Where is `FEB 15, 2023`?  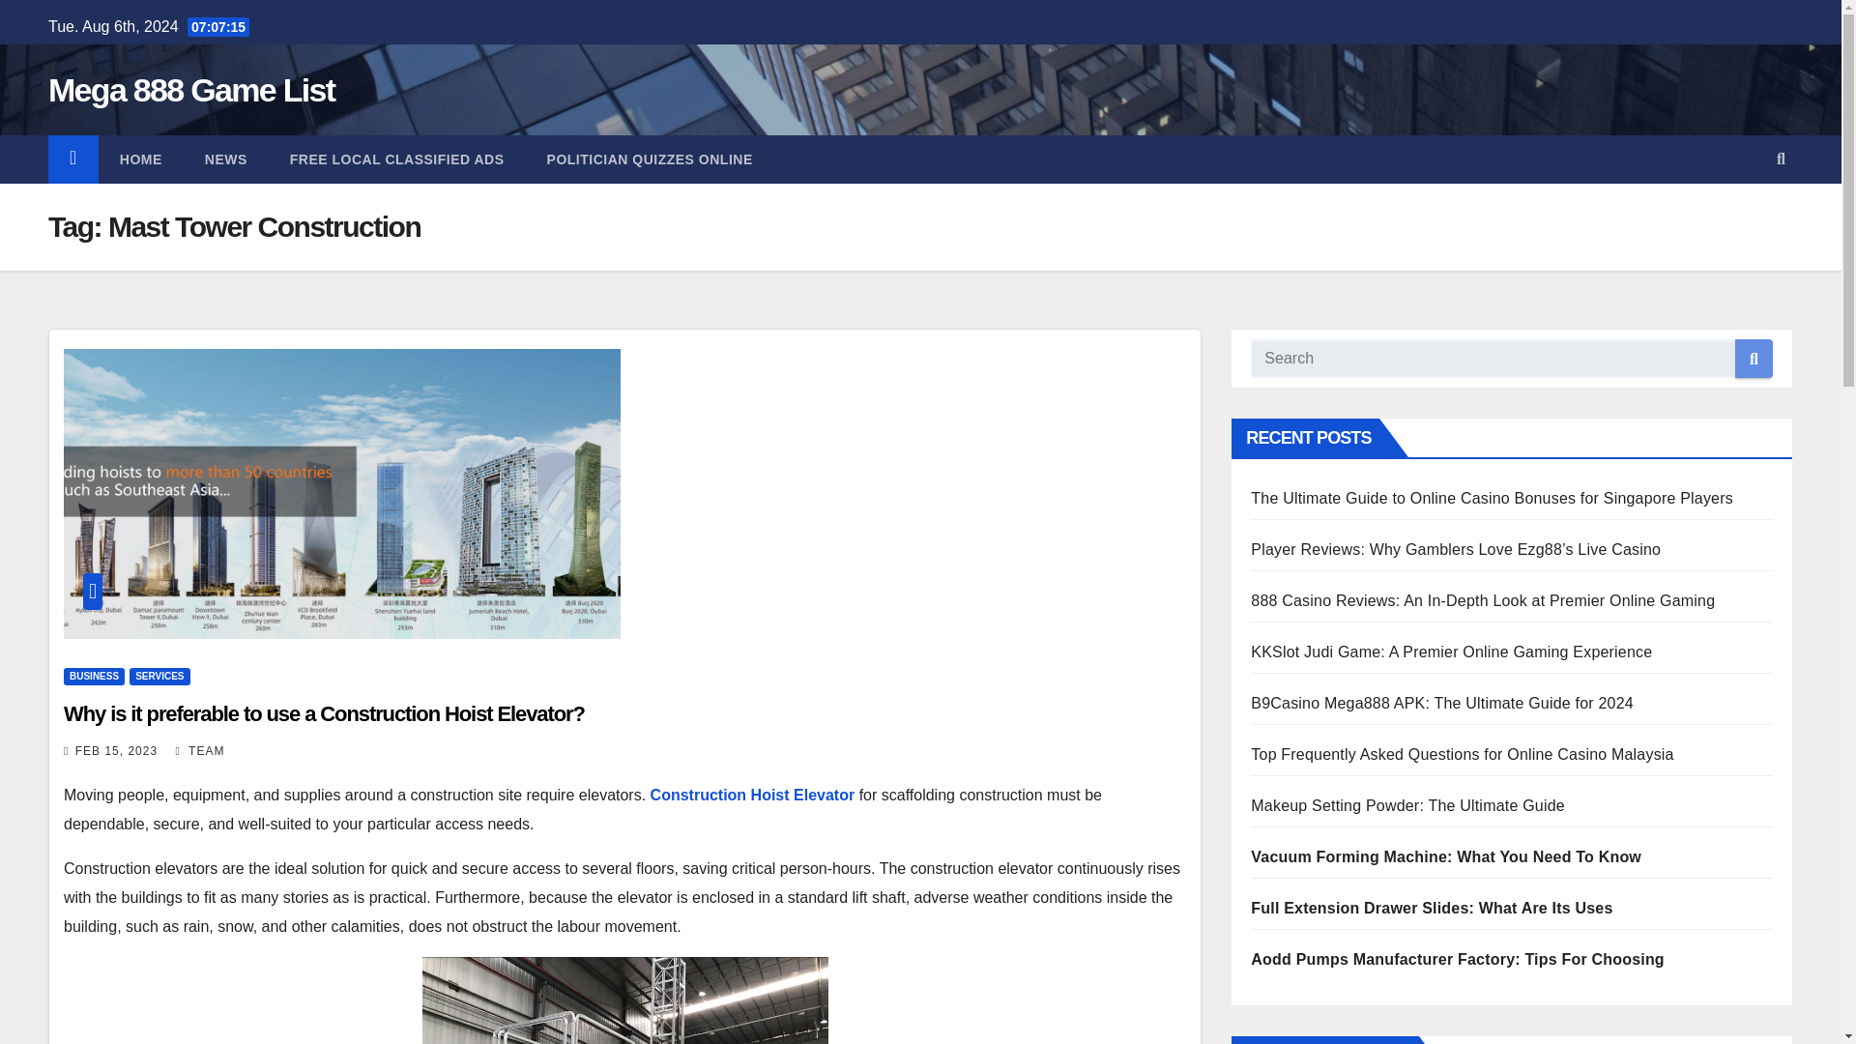 FEB 15, 2023 is located at coordinates (116, 751).